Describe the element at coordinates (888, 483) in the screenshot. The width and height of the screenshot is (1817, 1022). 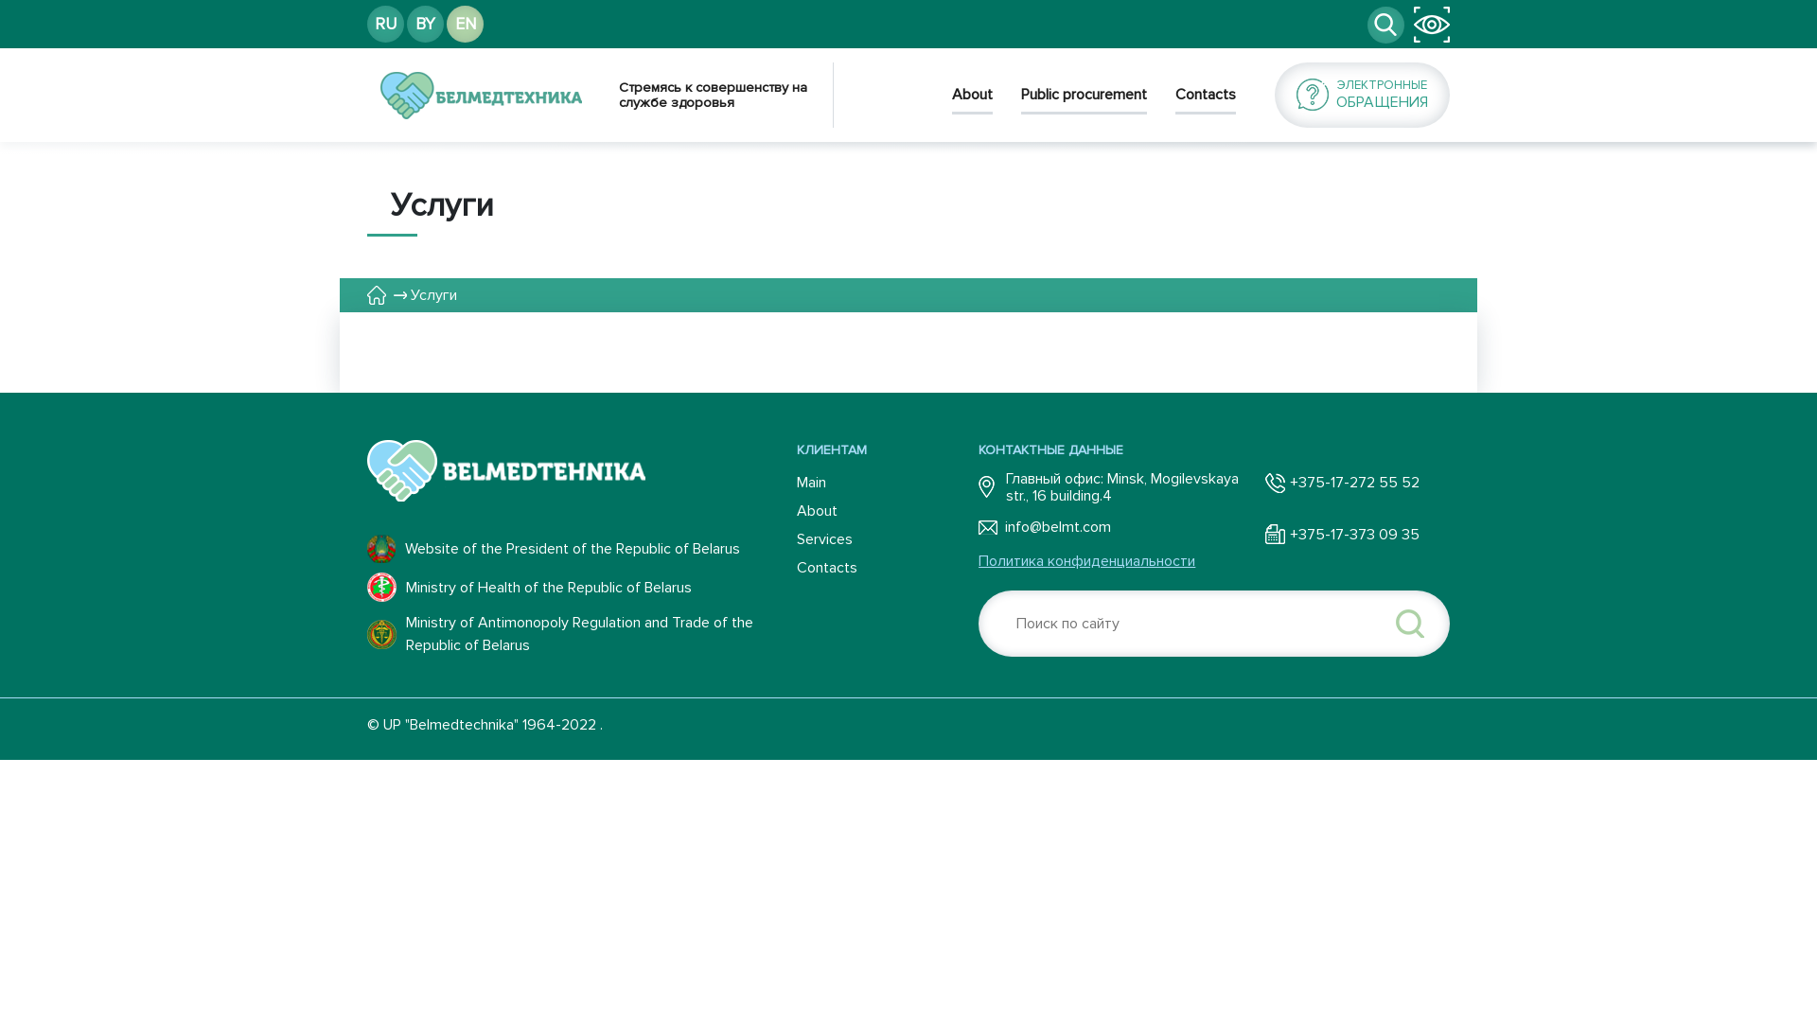
I see `Main` at that location.